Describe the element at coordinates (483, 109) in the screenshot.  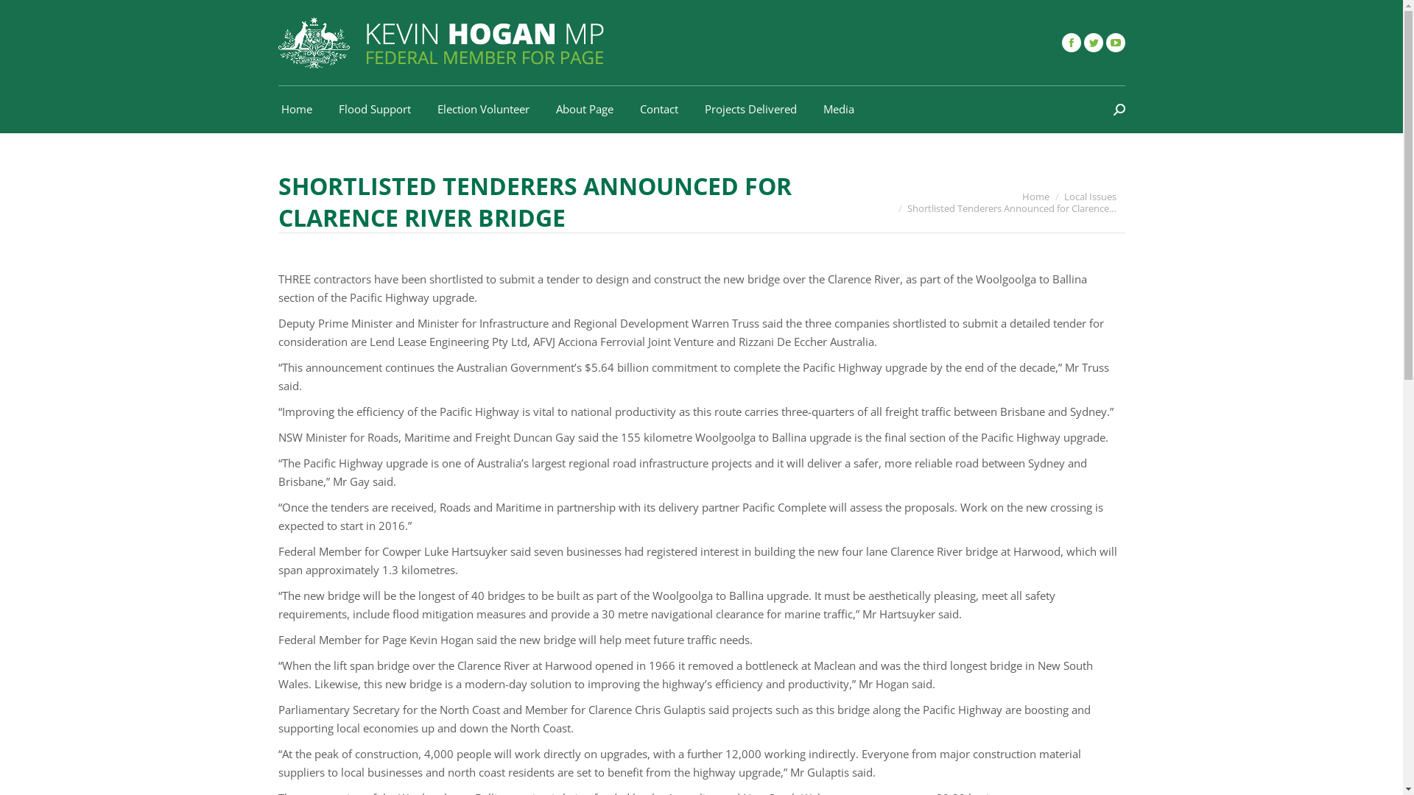
I see `Election Volunteer` at that location.